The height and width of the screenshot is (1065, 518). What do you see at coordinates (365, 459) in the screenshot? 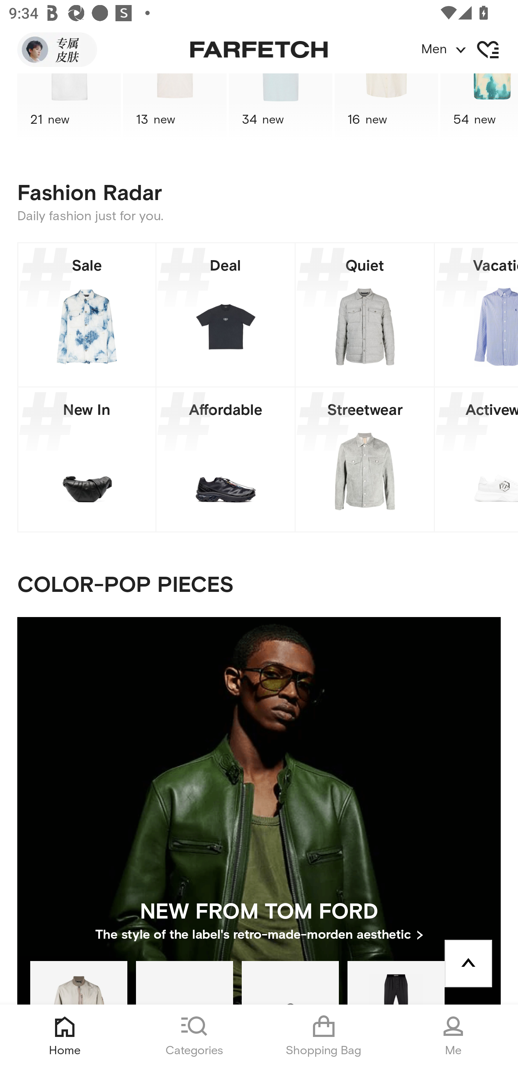
I see `Streetwear` at bounding box center [365, 459].